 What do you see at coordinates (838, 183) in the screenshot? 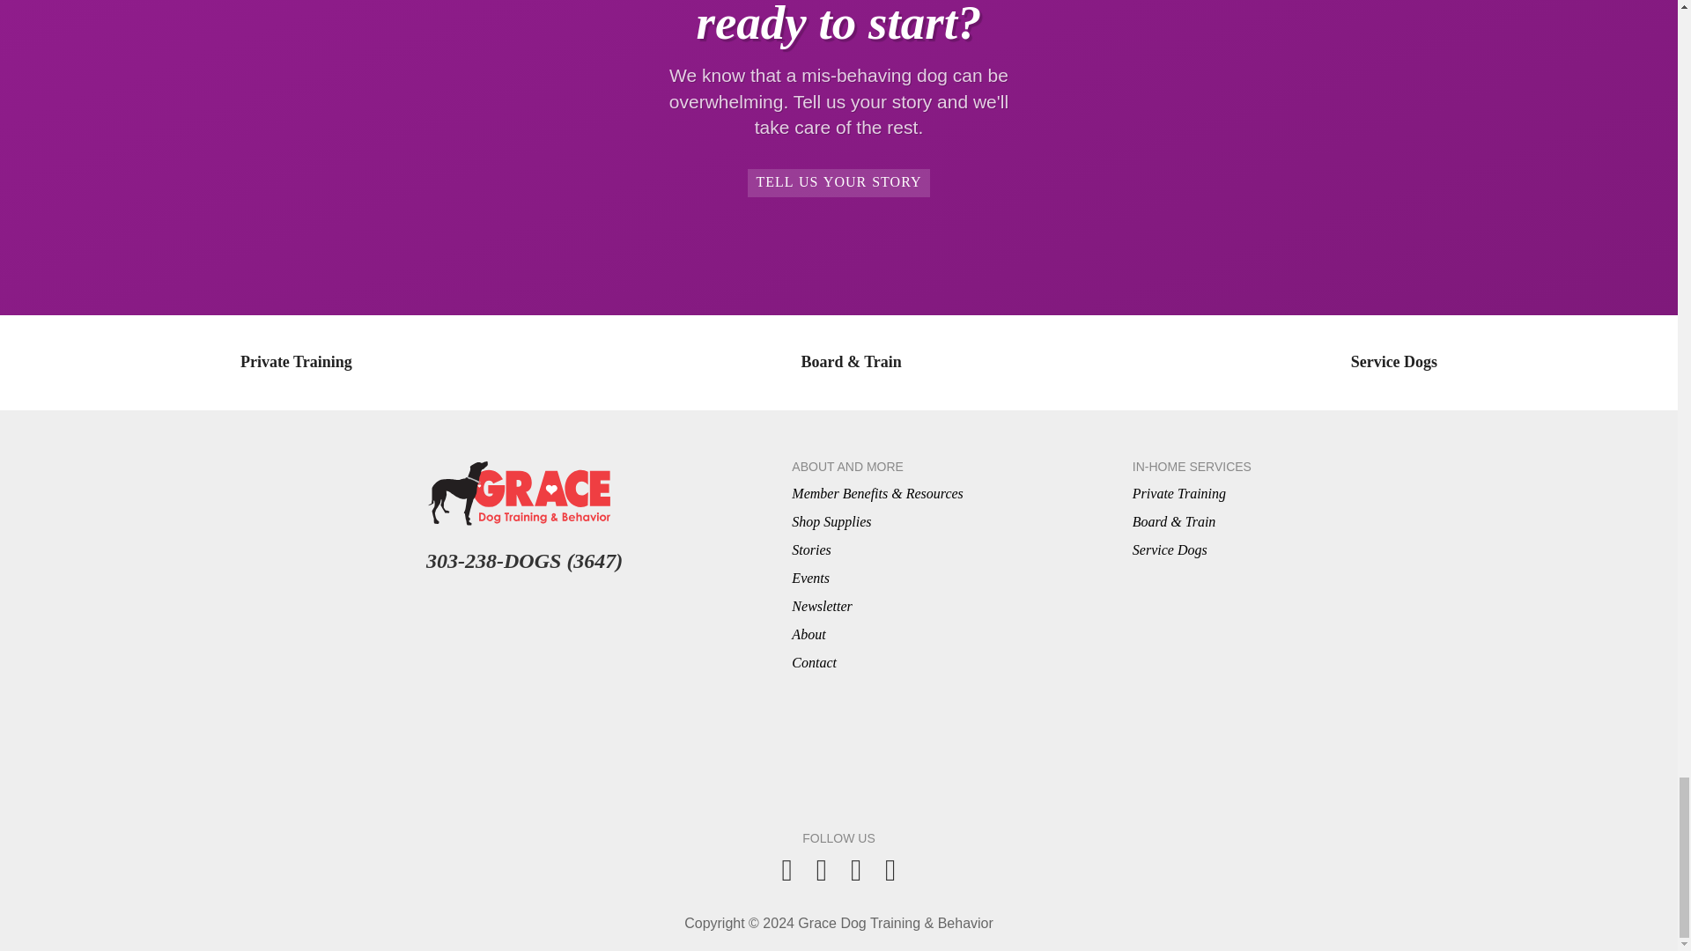
I see `TELL US YOUR STORY` at bounding box center [838, 183].